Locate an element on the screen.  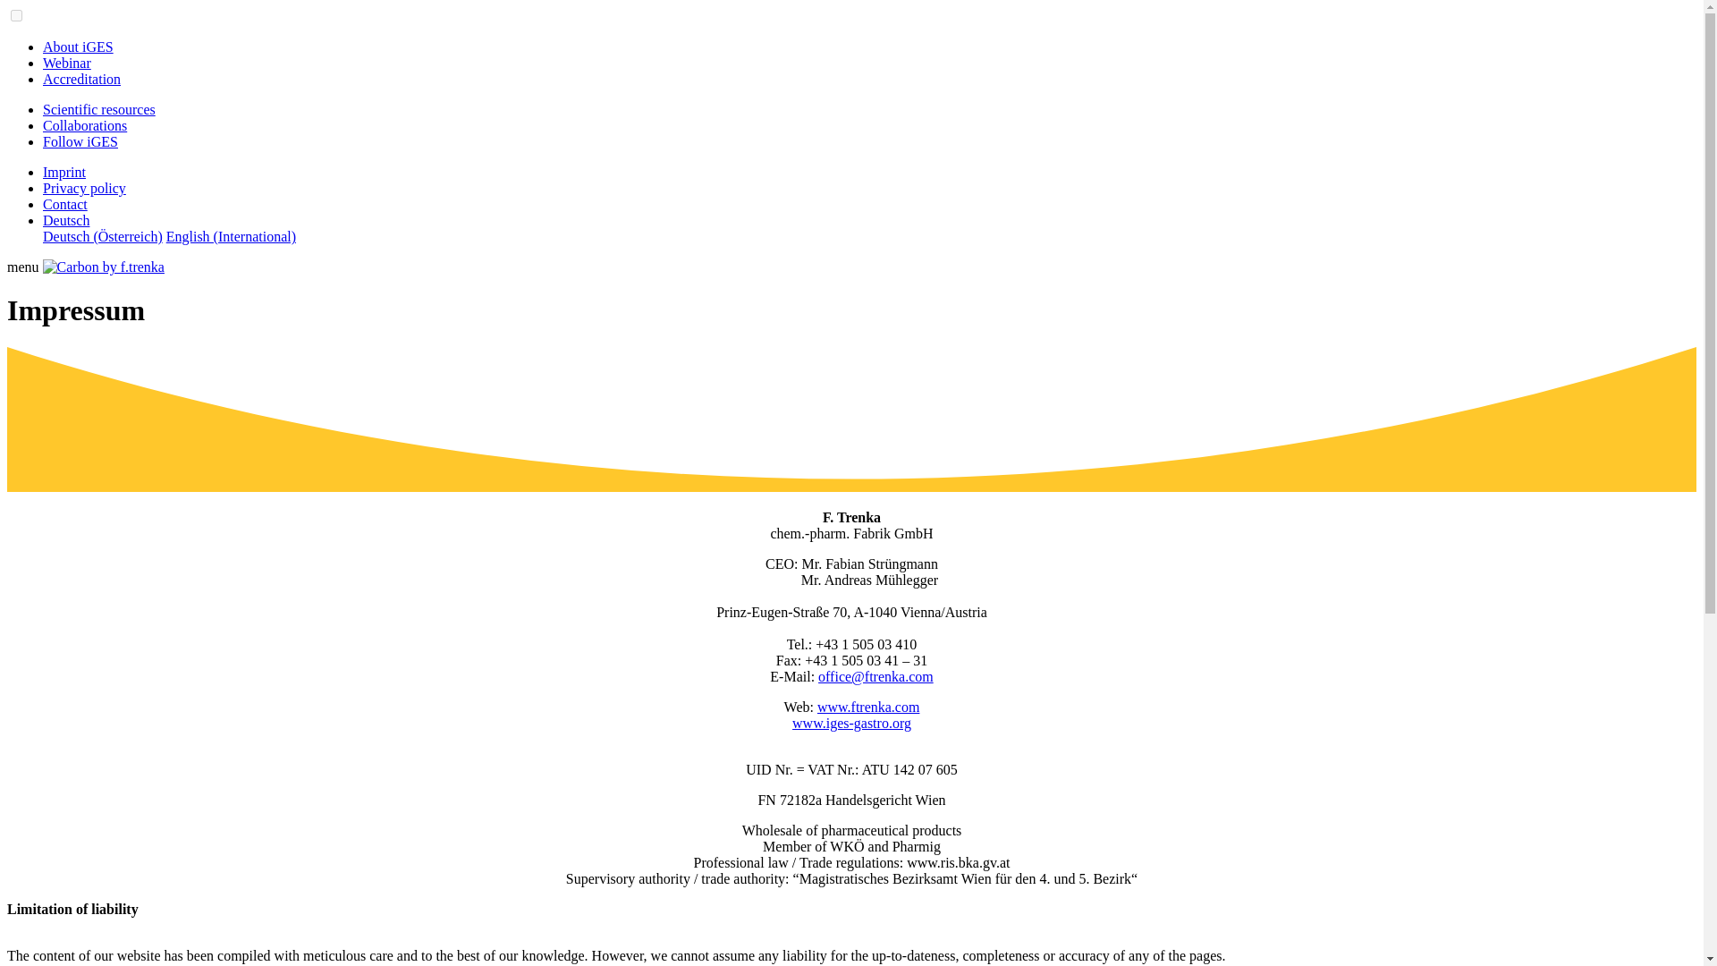
Scientific resources is located at coordinates (99, 109).